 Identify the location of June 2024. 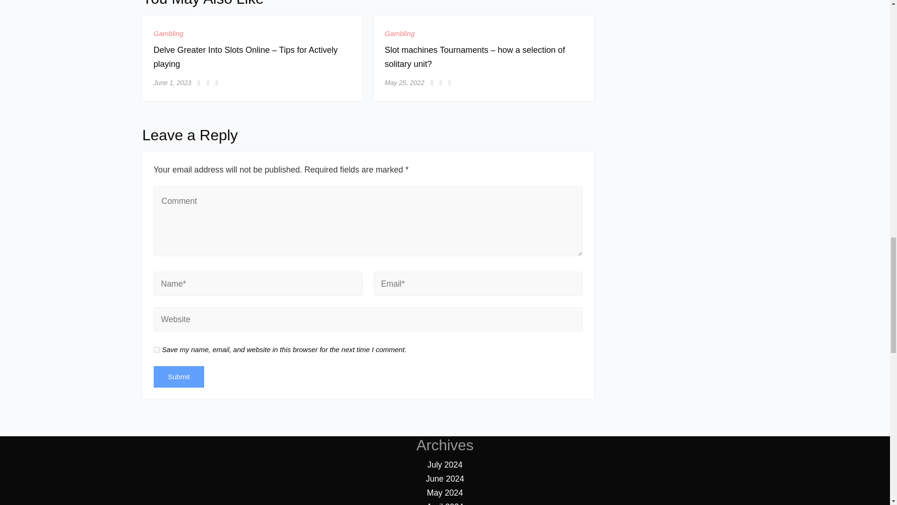
(444, 479).